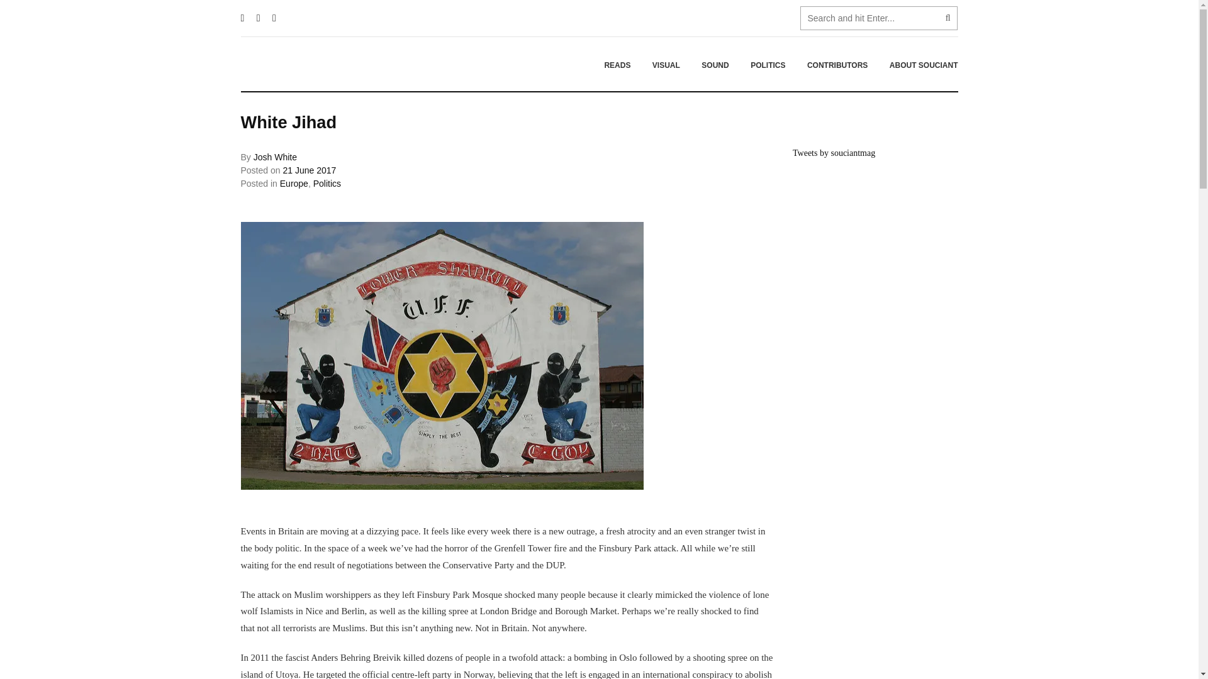  I want to click on Josh White, so click(276, 157).